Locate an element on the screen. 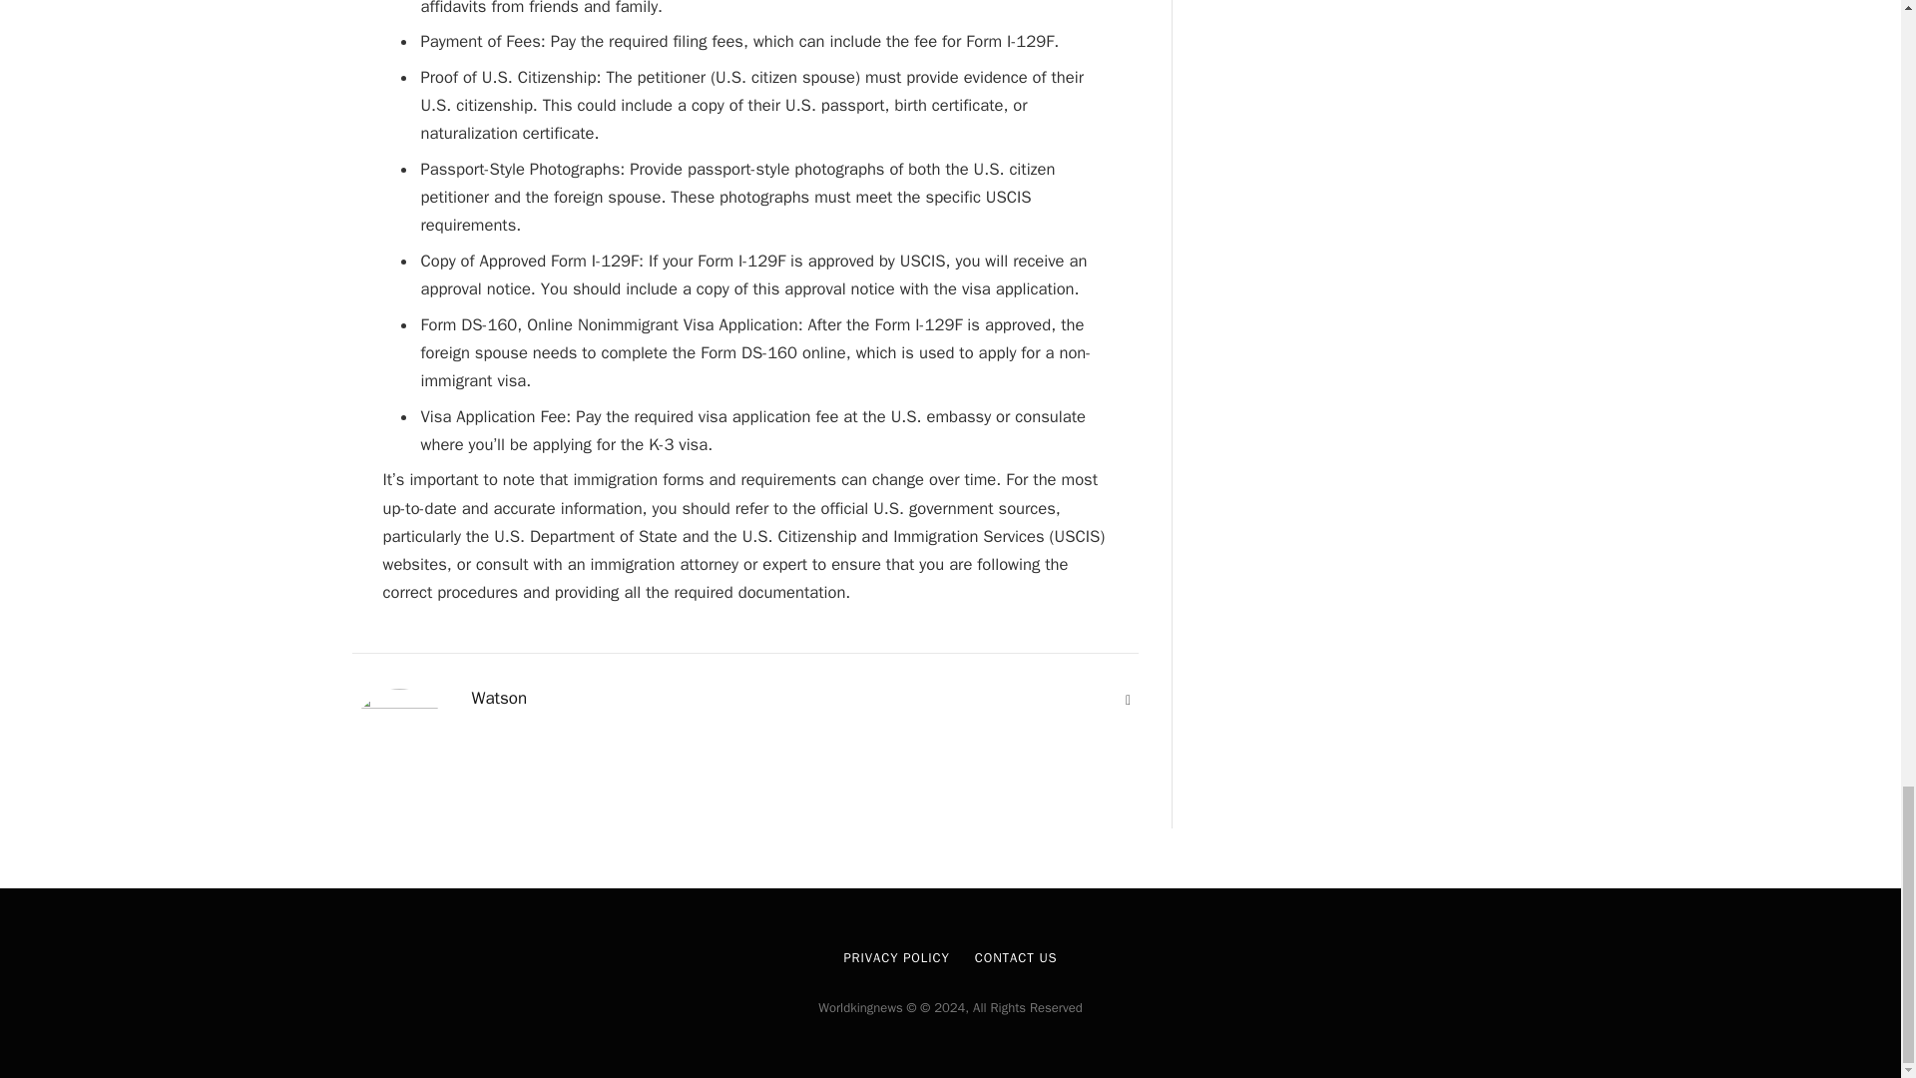 The image size is (1916, 1078). Posts by Watson is located at coordinates (499, 699).